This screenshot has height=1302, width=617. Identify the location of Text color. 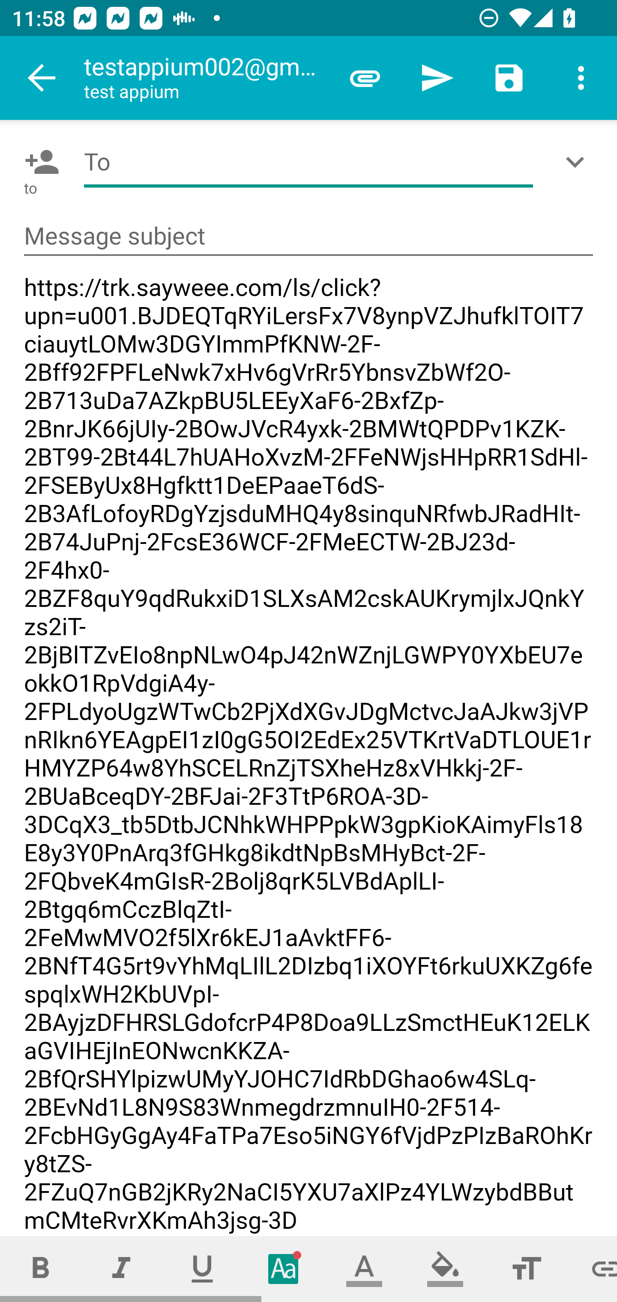
(364, 1269).